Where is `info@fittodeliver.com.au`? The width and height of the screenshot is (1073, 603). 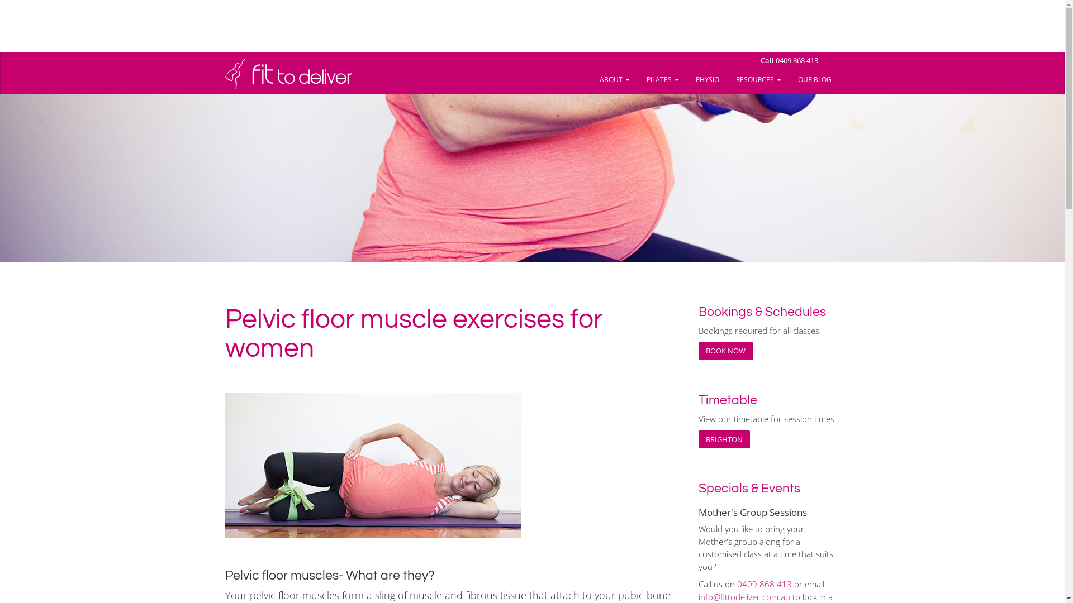
info@fittodeliver.com.au is located at coordinates (744, 597).